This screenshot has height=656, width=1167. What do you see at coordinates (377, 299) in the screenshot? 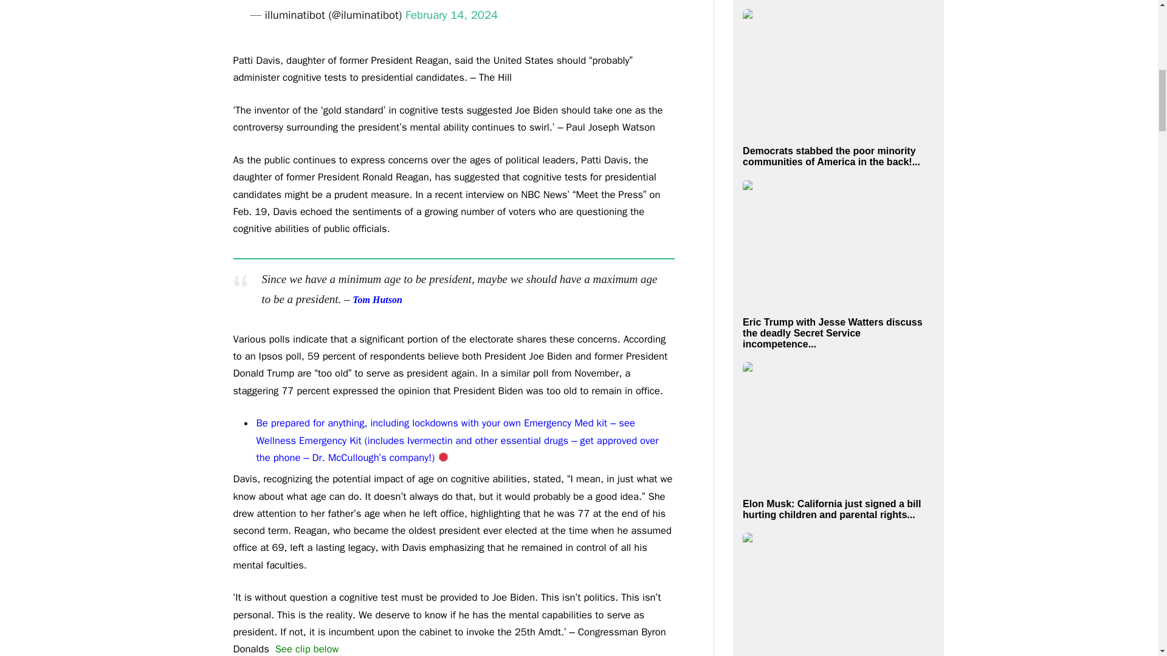
I see `Tom Hutson` at bounding box center [377, 299].